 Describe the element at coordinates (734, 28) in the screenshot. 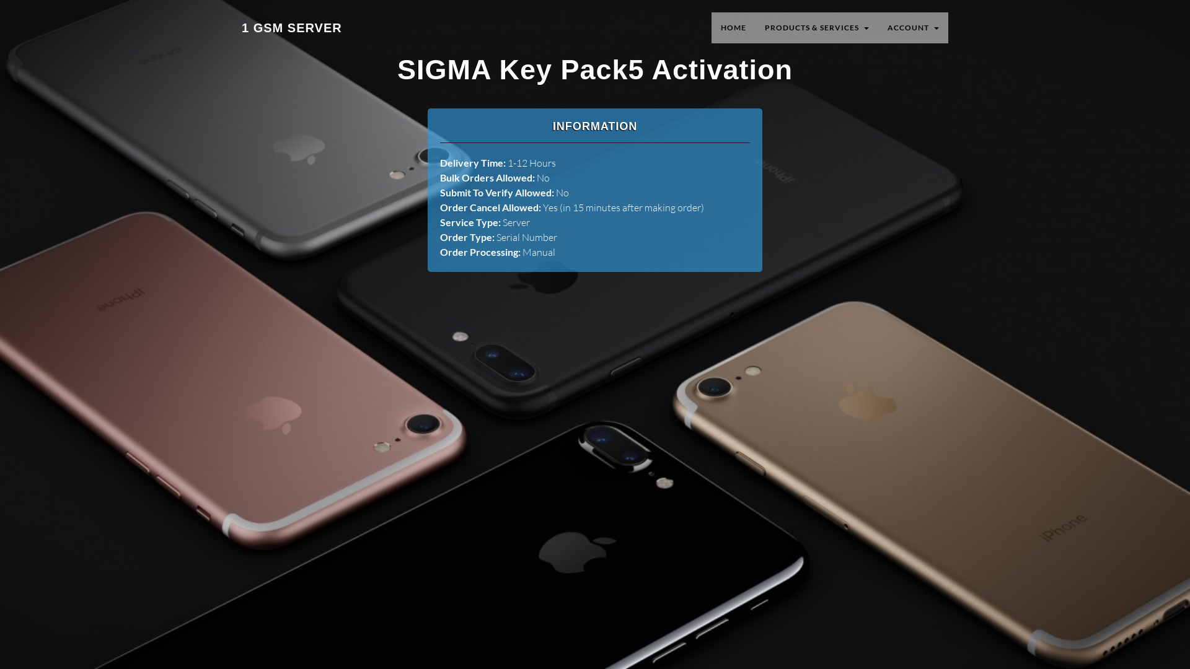

I see `HOME` at that location.